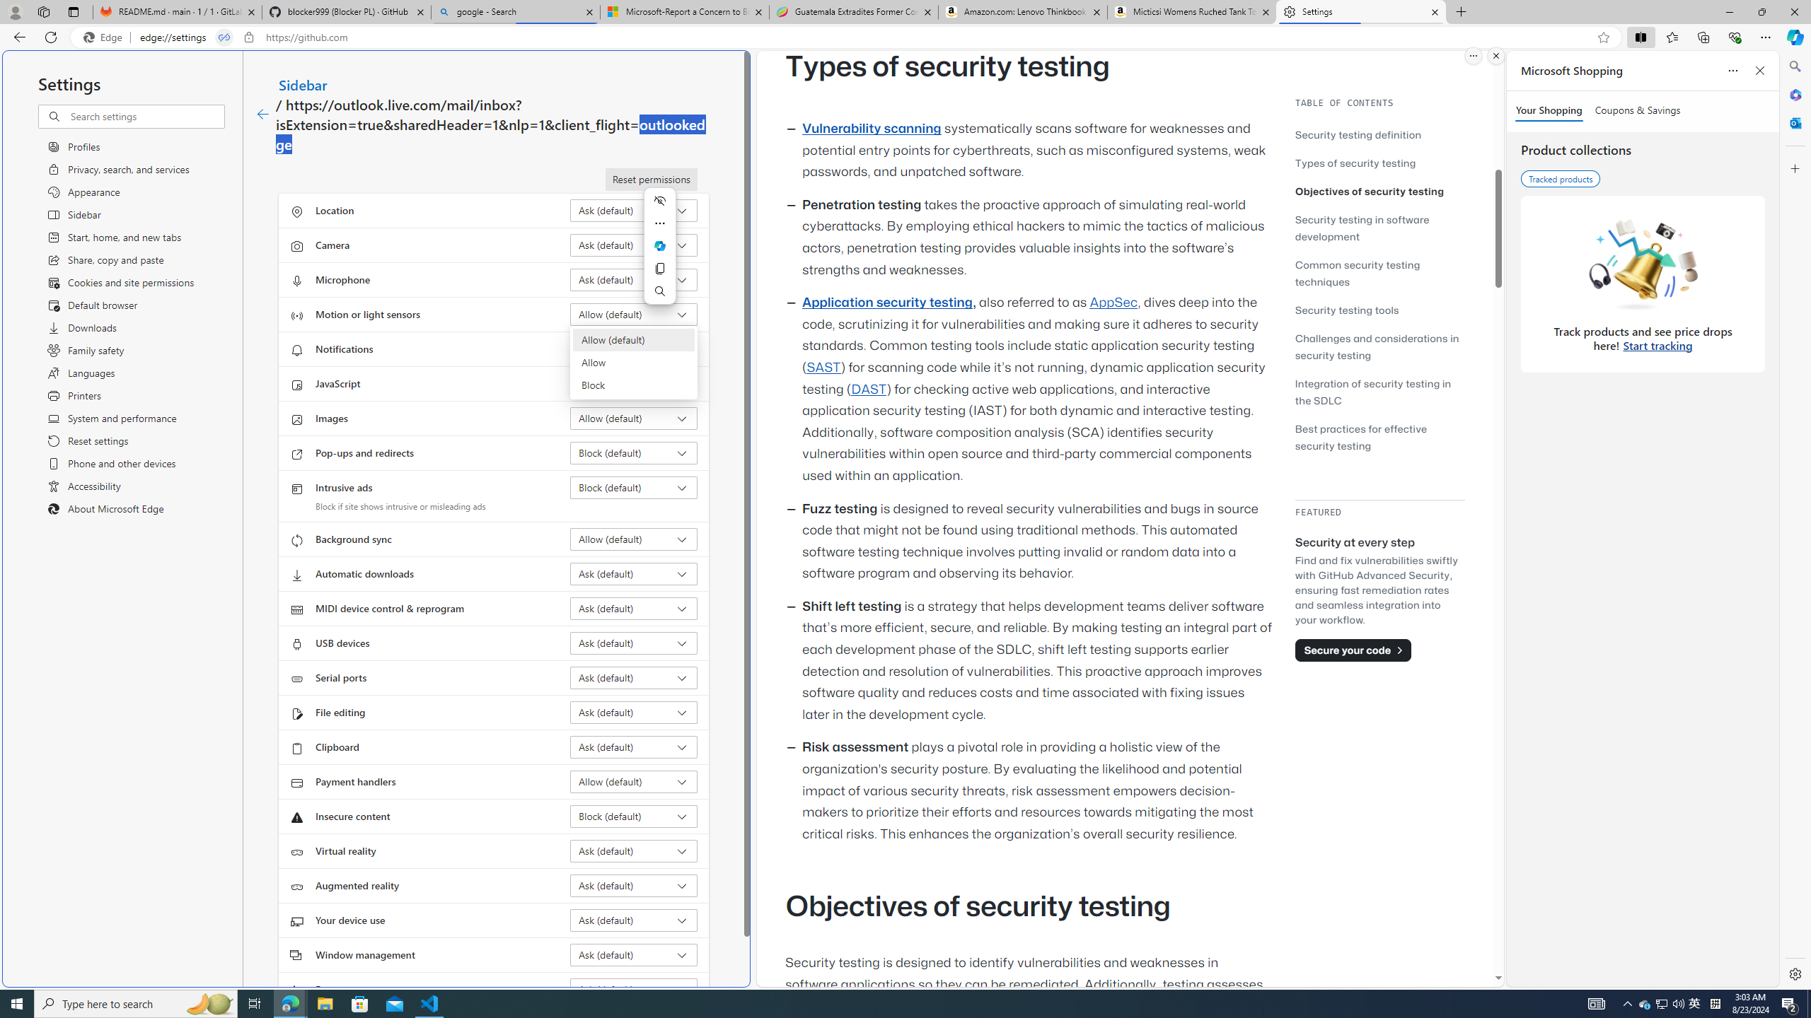 The height and width of the screenshot is (1018, 1811). Describe the element at coordinates (105, 37) in the screenshot. I see `Edge` at that location.